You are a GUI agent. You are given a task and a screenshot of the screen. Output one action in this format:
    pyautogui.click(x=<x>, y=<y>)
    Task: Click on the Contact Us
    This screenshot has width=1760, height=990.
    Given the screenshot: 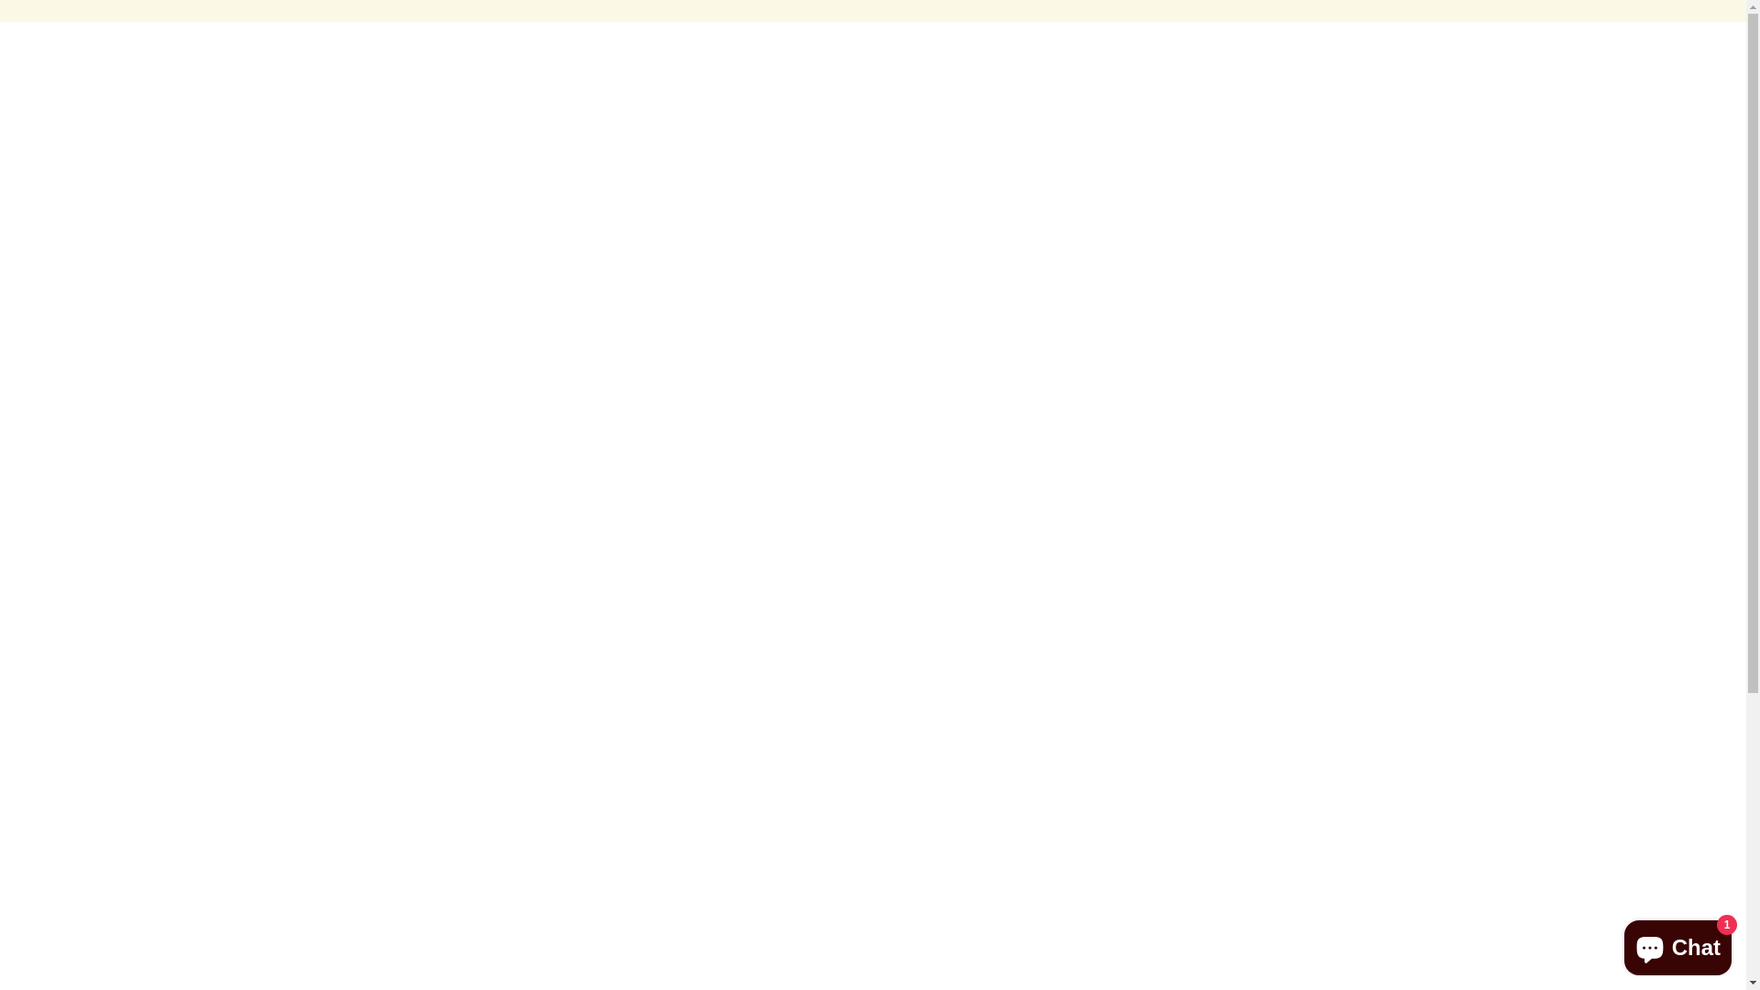 What is the action you would take?
    pyautogui.click(x=1644, y=141)
    